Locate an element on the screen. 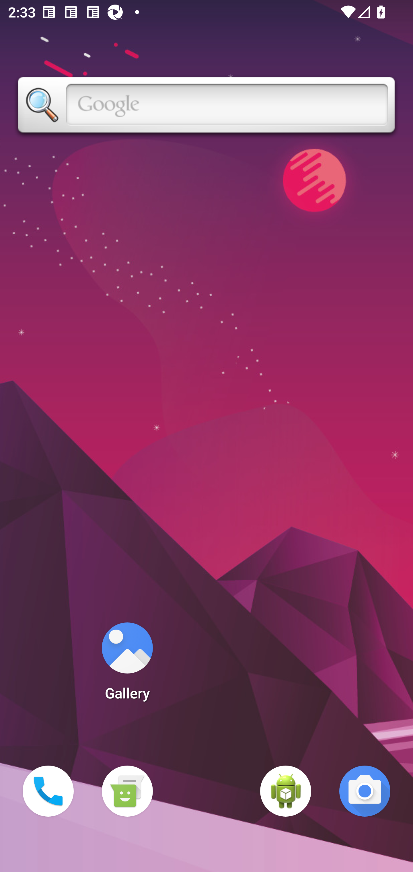 The image size is (413, 872). WebView Browser Tester is located at coordinates (286, 791).